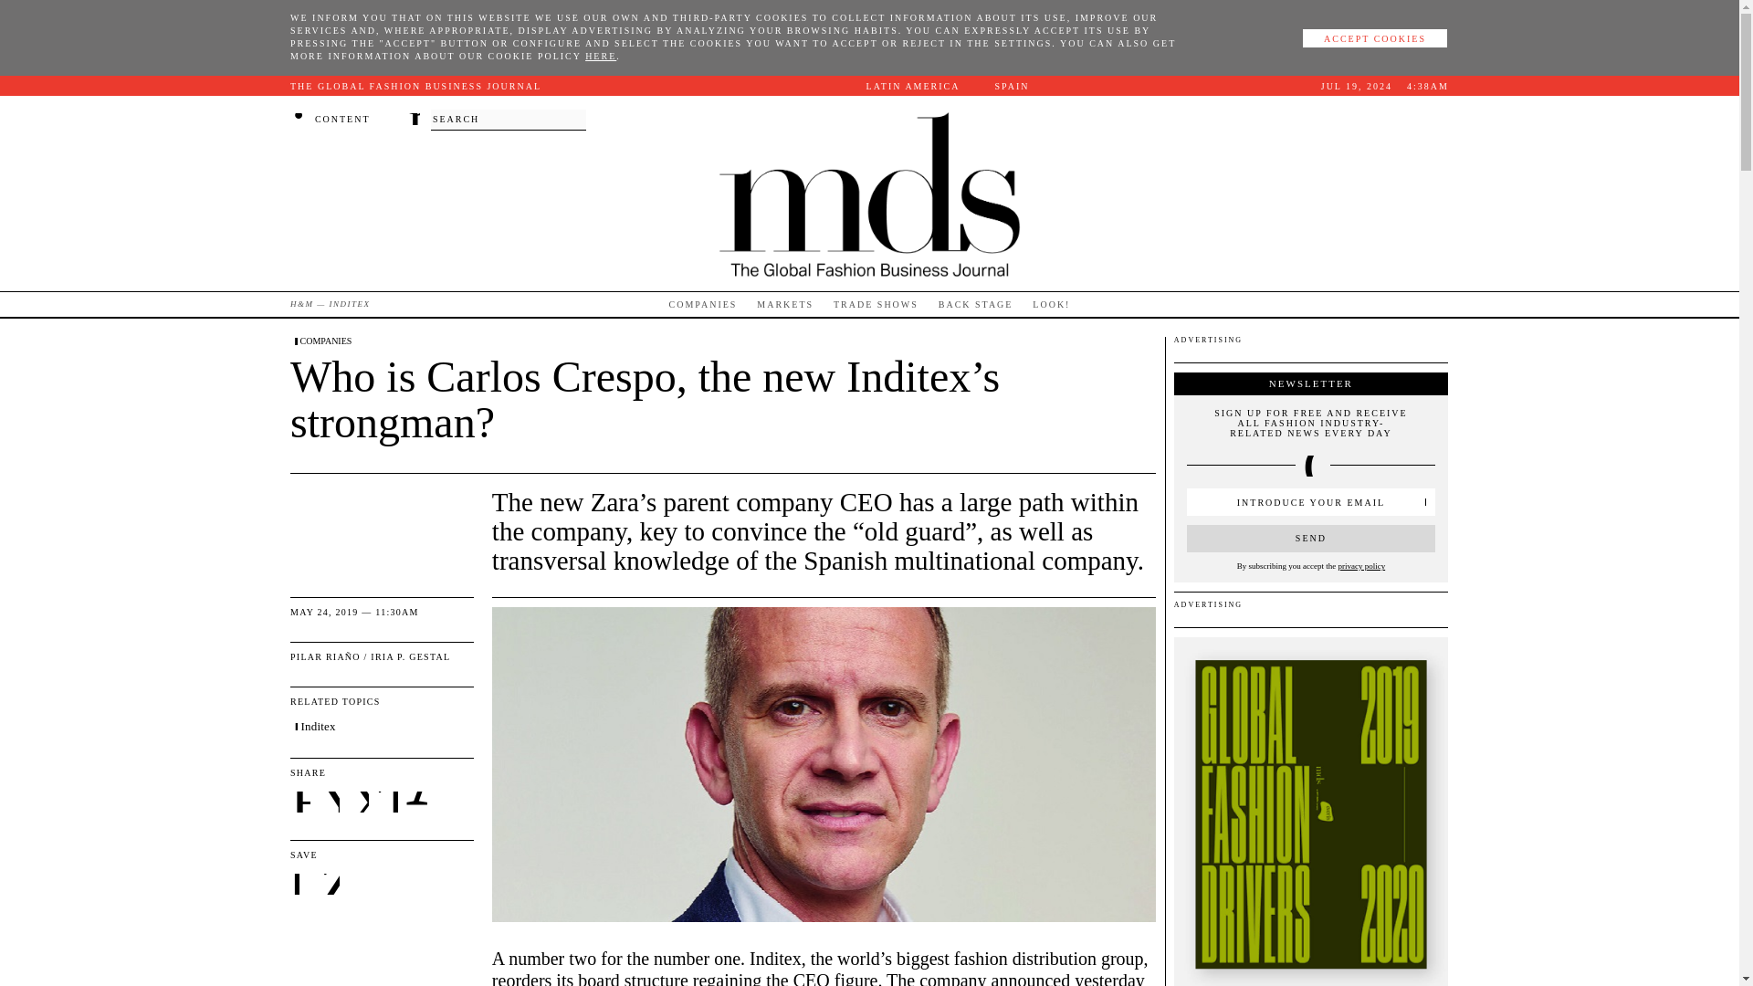 The width and height of the screenshot is (1753, 986). Describe the element at coordinates (915, 86) in the screenshot. I see `LATIN AMERICA` at that location.